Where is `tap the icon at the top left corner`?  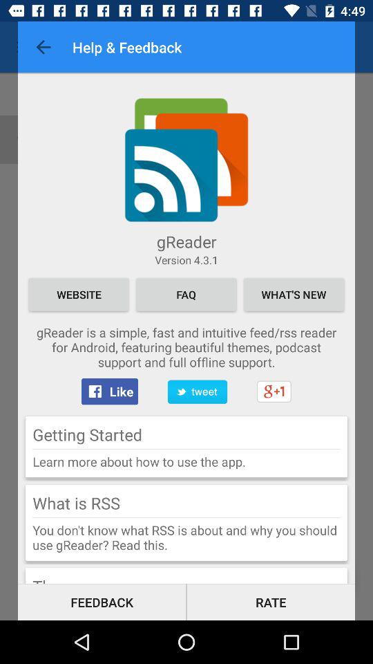 tap the icon at the top left corner is located at coordinates (43, 47).